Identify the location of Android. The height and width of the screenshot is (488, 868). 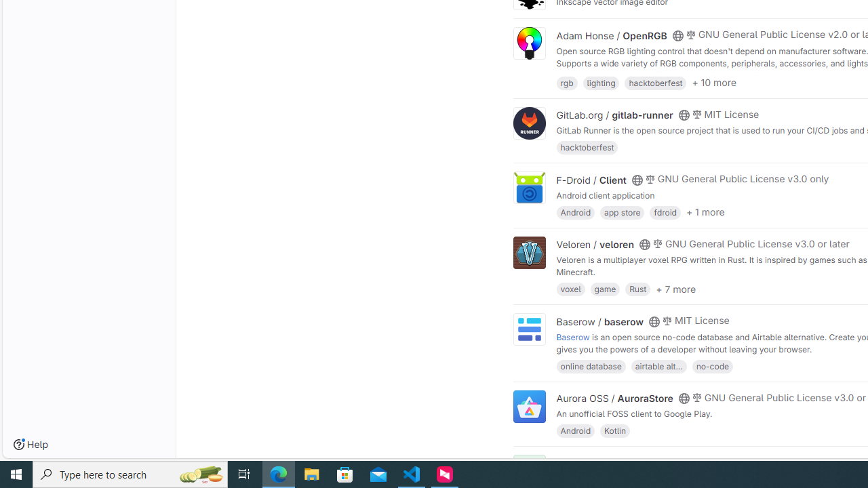
(575, 430).